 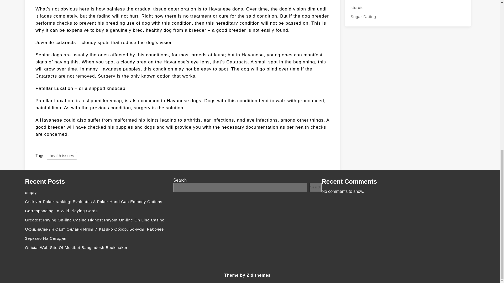 What do you see at coordinates (408, 7) in the screenshot?
I see `steroid` at bounding box center [408, 7].